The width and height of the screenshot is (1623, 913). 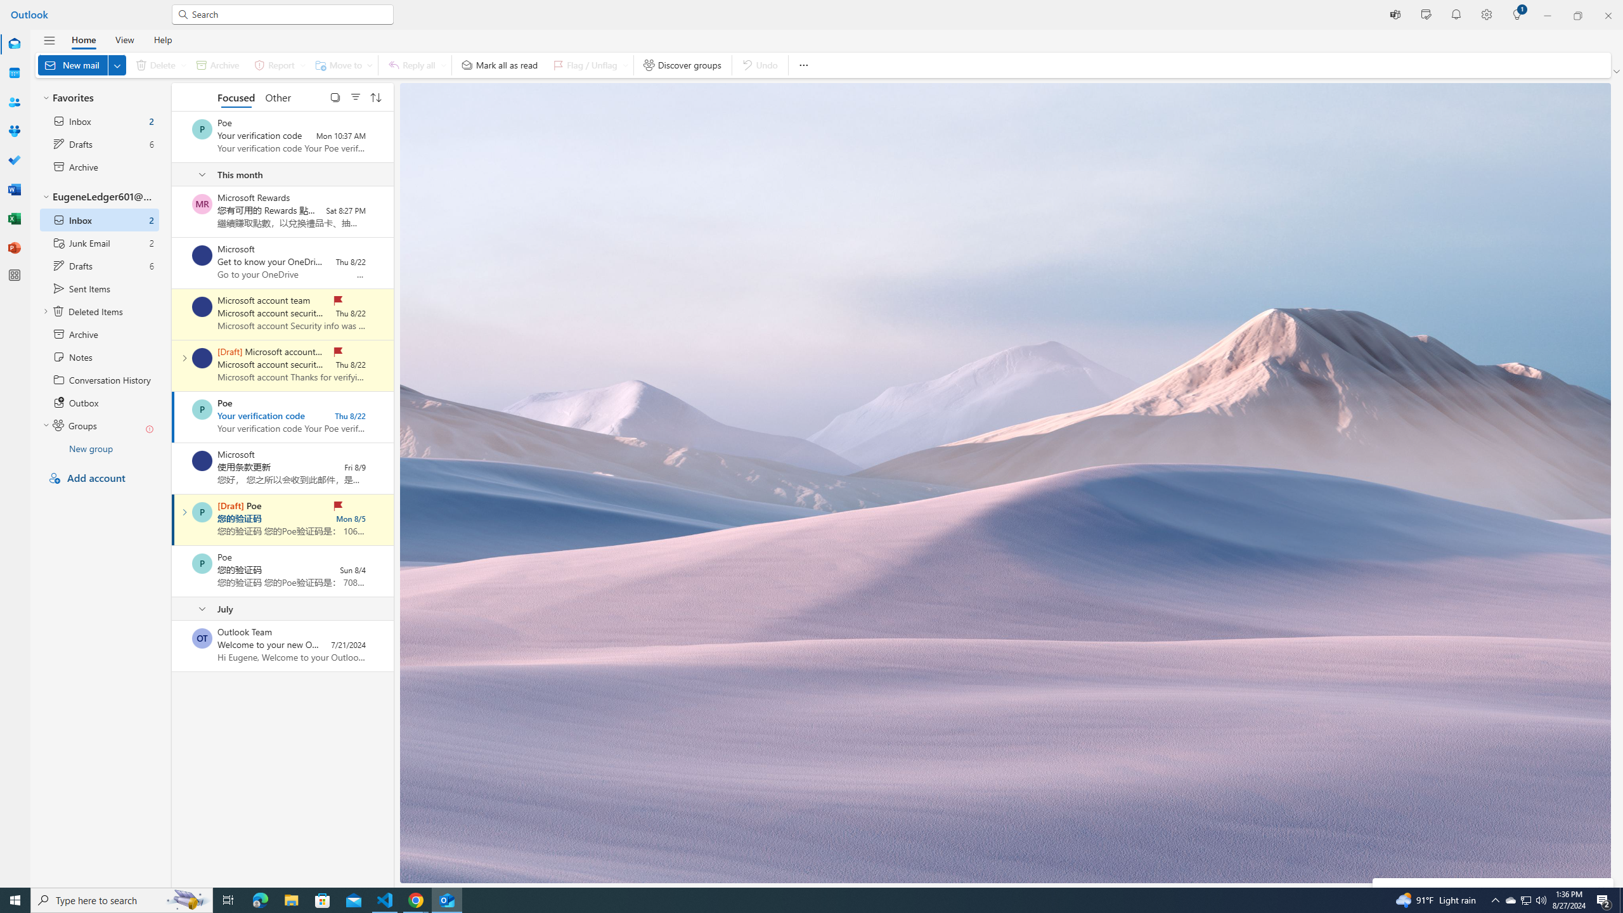 I want to click on Filter, so click(x=355, y=96).